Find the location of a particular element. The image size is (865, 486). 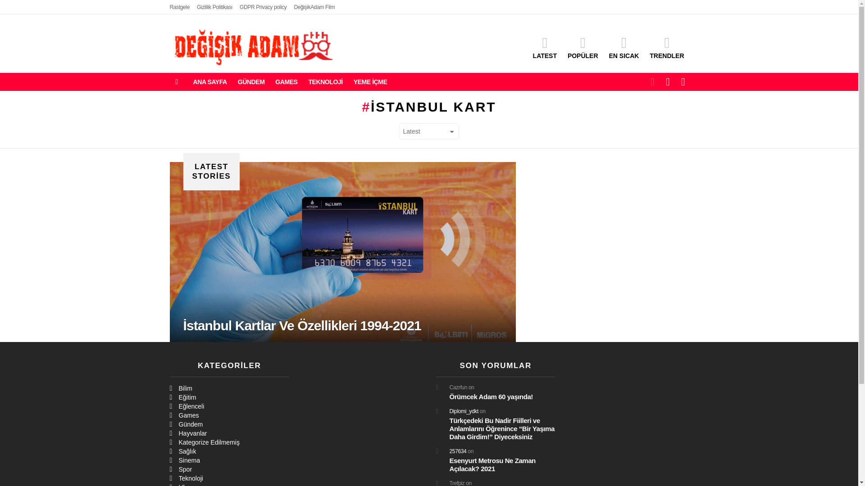

TEKNOLOJI is located at coordinates (325, 82).